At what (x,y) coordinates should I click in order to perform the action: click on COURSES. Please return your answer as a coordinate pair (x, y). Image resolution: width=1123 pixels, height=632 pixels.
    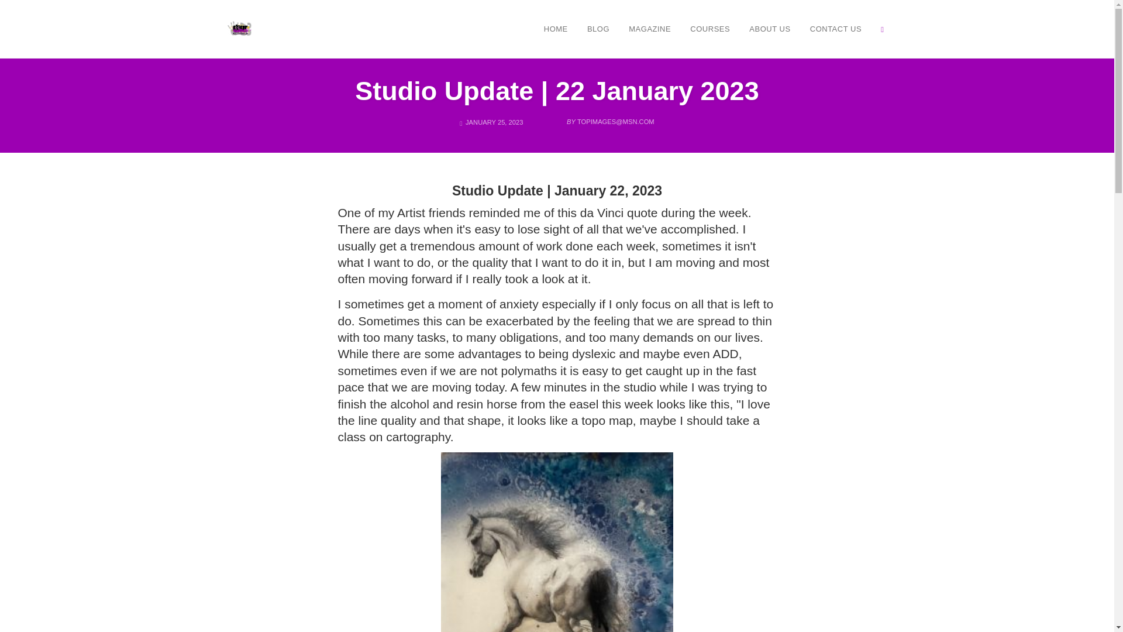
    Looking at the image, I should click on (710, 29).